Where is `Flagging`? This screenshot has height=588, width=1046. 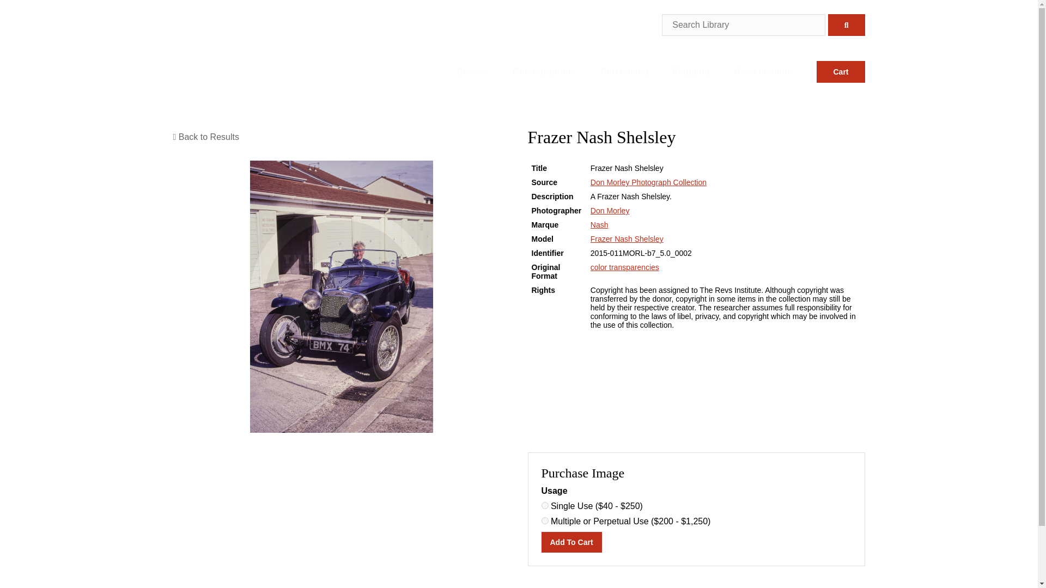
Flagging is located at coordinates (691, 68).